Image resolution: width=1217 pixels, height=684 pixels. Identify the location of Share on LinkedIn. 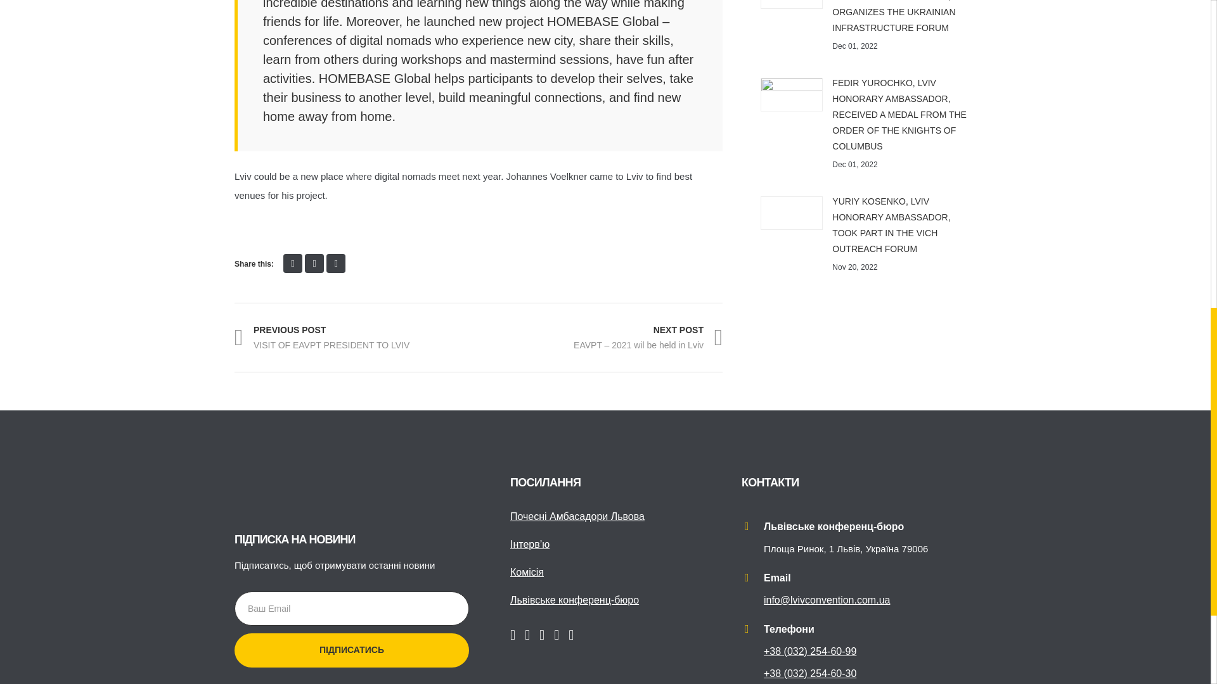
(336, 263).